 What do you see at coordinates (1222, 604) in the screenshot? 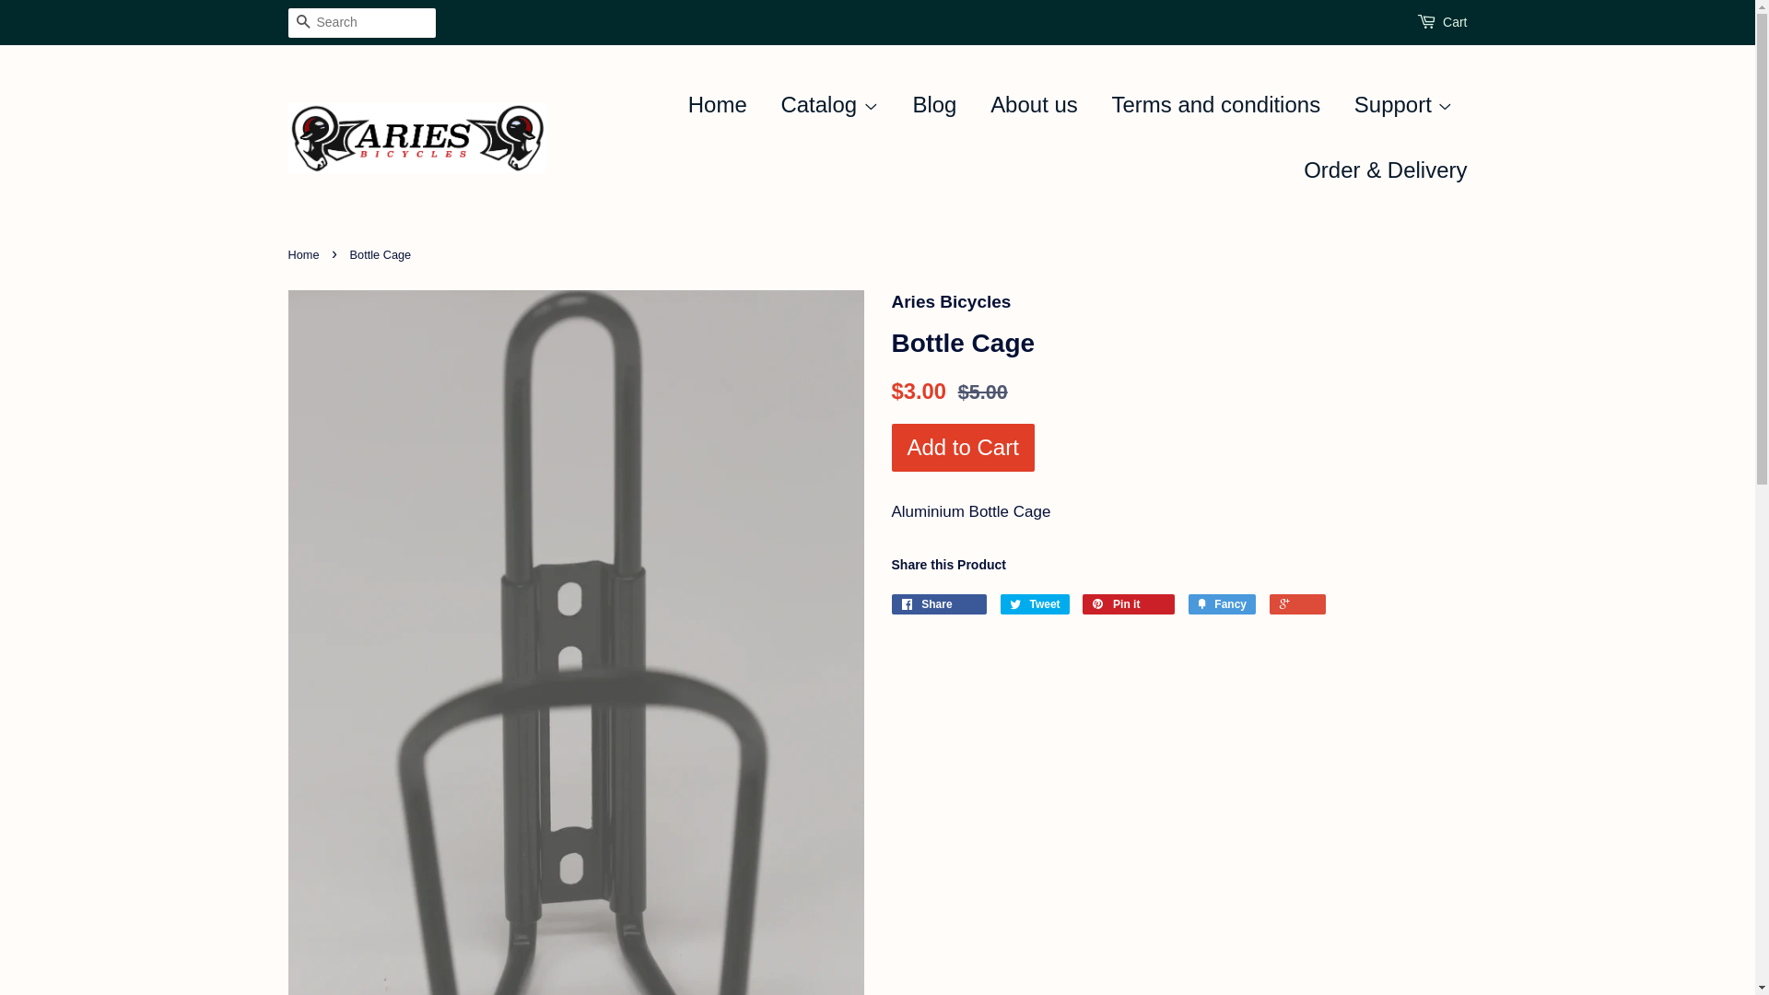
I see `Fancy` at bounding box center [1222, 604].